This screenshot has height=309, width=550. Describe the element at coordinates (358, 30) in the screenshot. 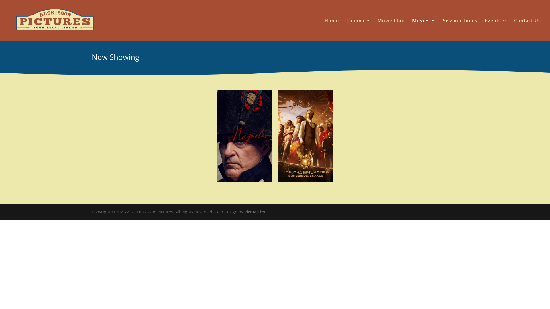

I see `Cinema` at that location.